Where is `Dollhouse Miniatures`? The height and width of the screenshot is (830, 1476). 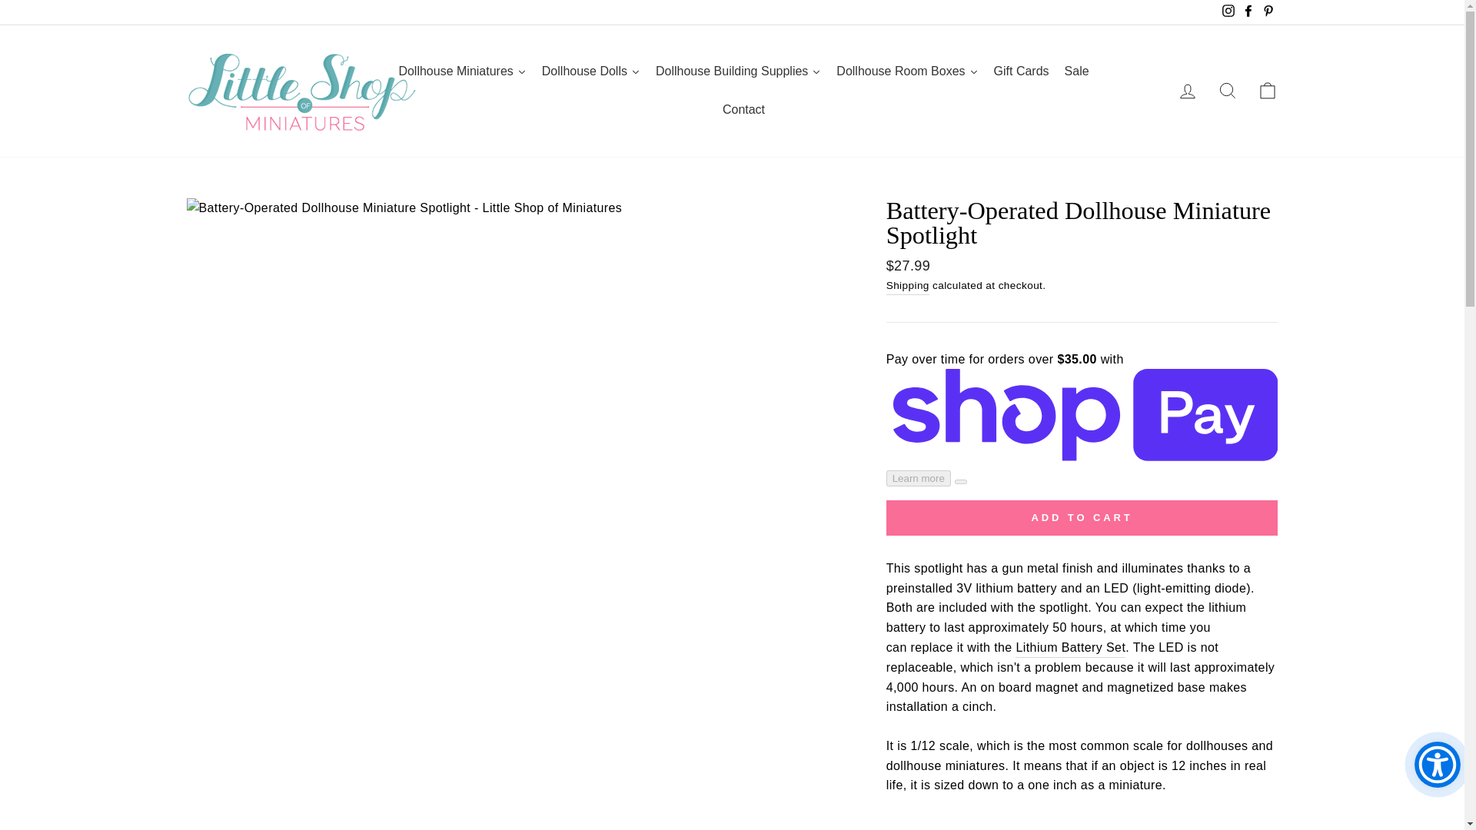
Dollhouse Miniatures is located at coordinates (461, 71).